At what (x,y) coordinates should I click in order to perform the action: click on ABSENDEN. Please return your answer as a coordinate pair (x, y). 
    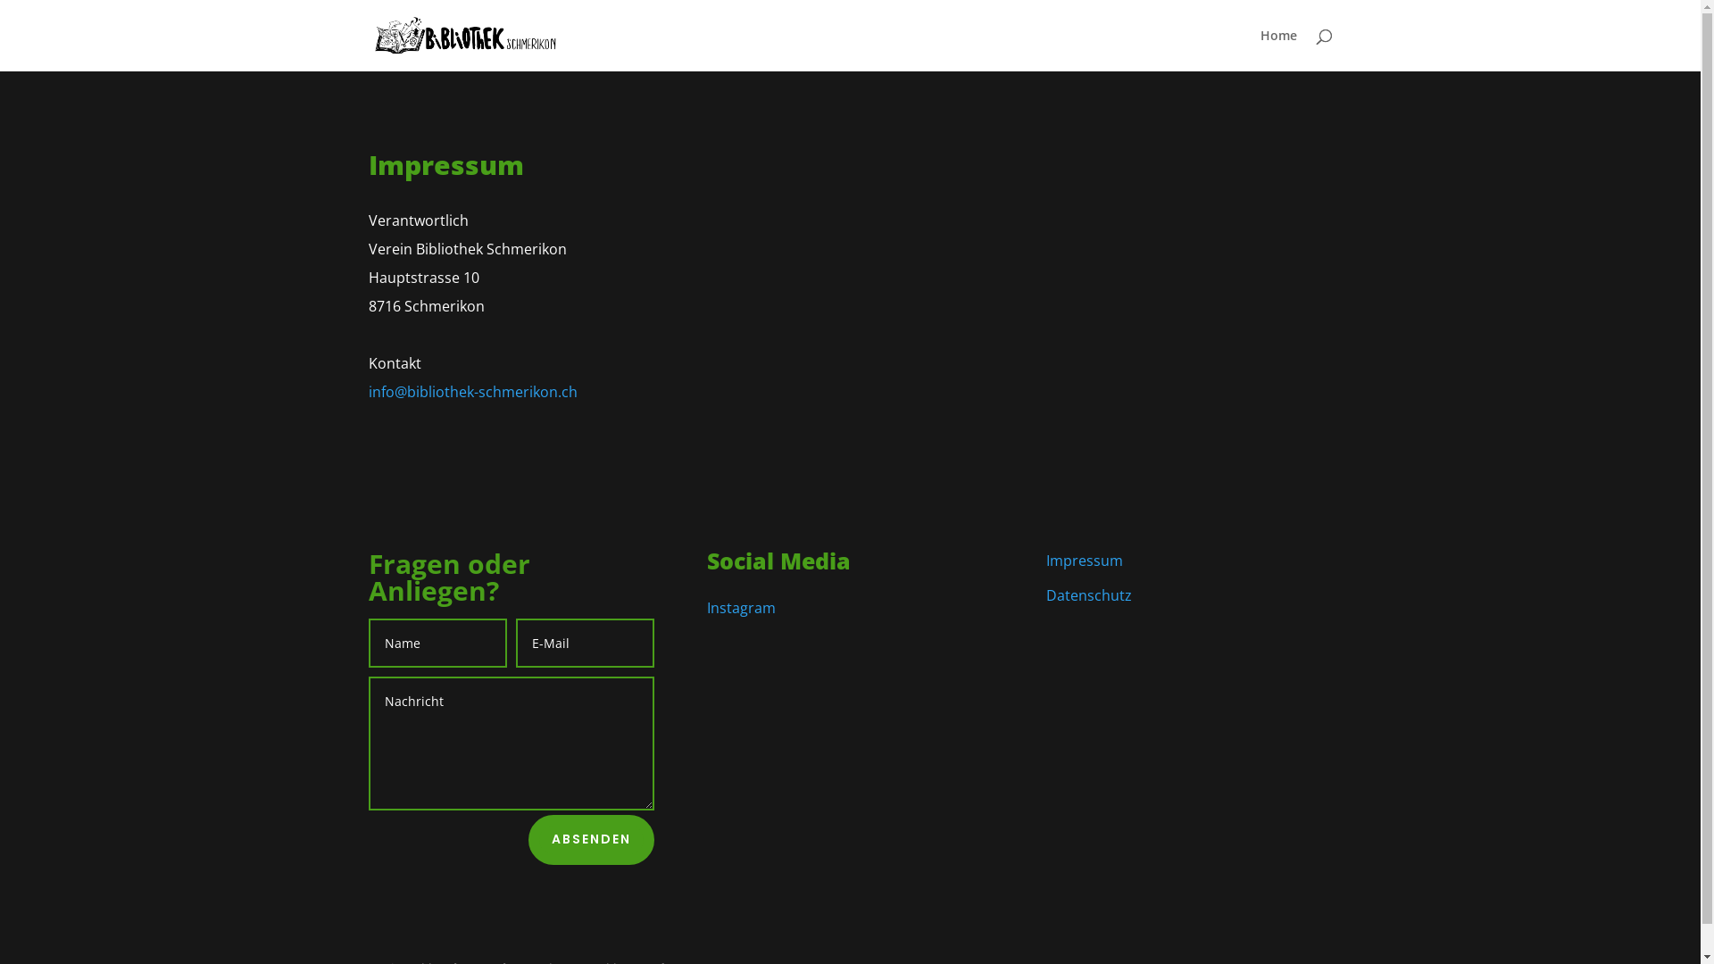
    Looking at the image, I should click on (591, 840).